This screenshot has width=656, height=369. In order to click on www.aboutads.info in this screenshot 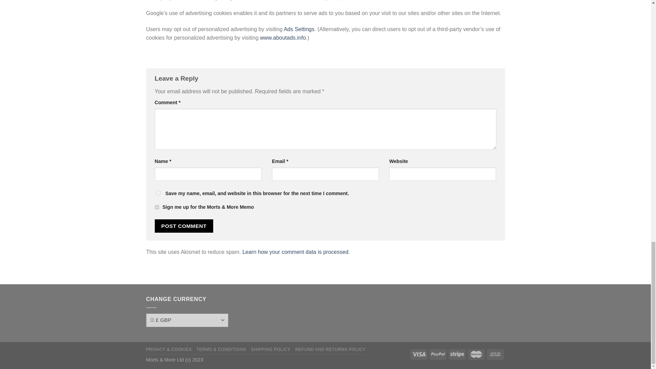, I will do `click(283, 38)`.